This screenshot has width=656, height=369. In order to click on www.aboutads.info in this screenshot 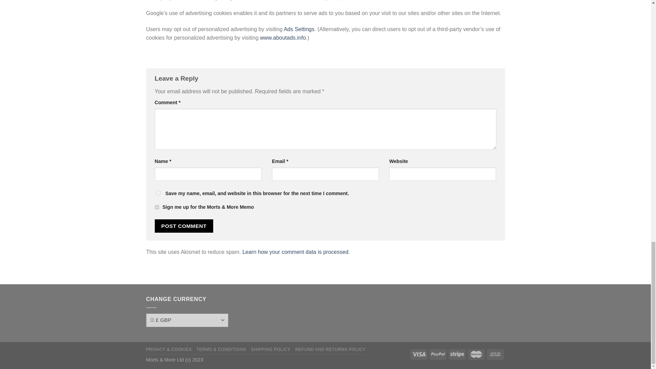, I will do `click(283, 38)`.